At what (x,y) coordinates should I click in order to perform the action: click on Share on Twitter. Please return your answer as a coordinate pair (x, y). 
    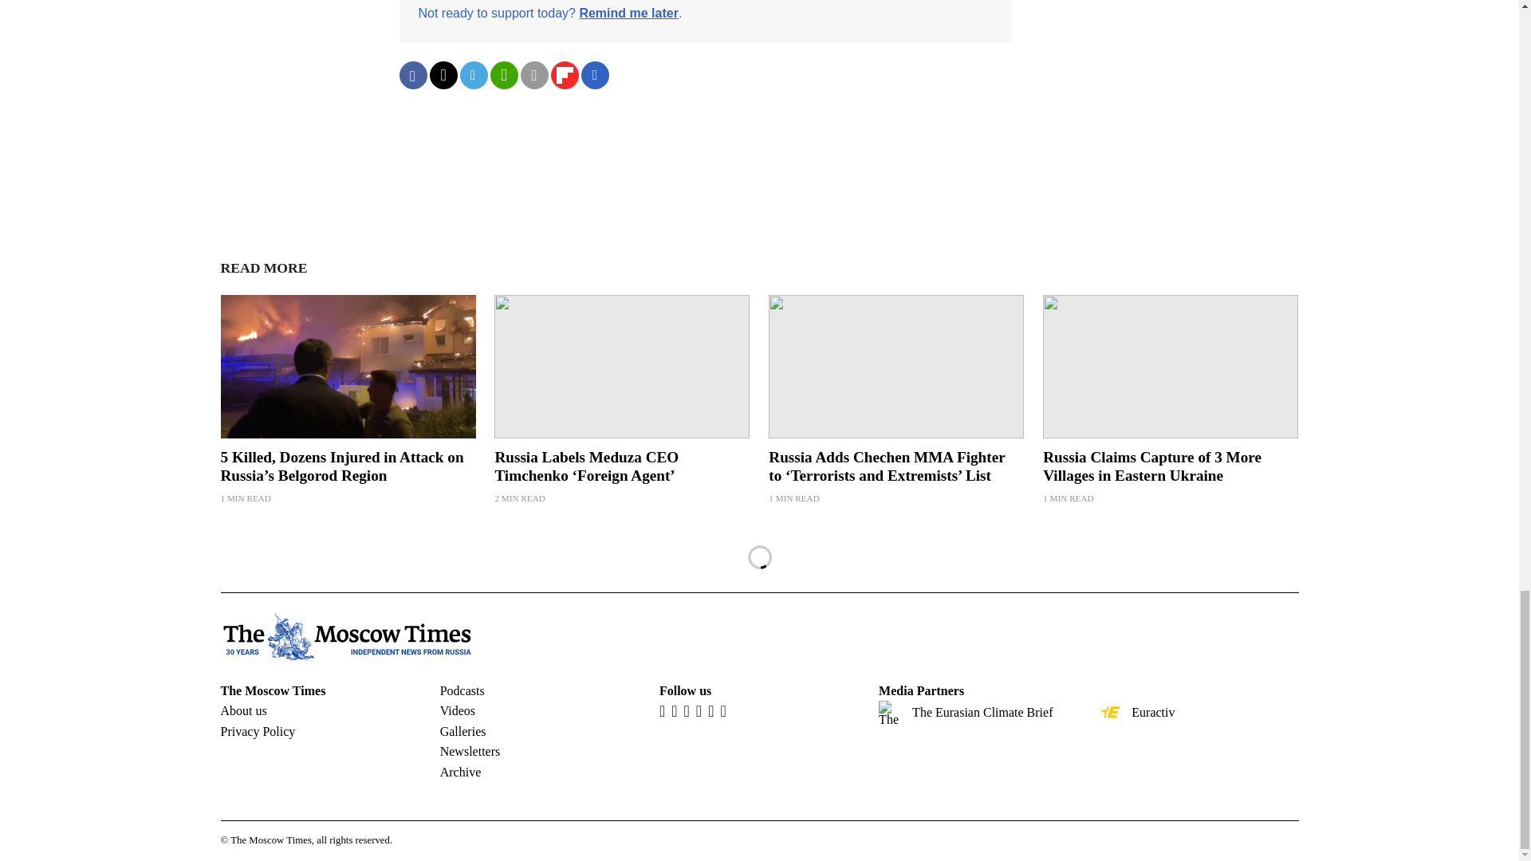
    Looking at the image, I should click on (442, 75).